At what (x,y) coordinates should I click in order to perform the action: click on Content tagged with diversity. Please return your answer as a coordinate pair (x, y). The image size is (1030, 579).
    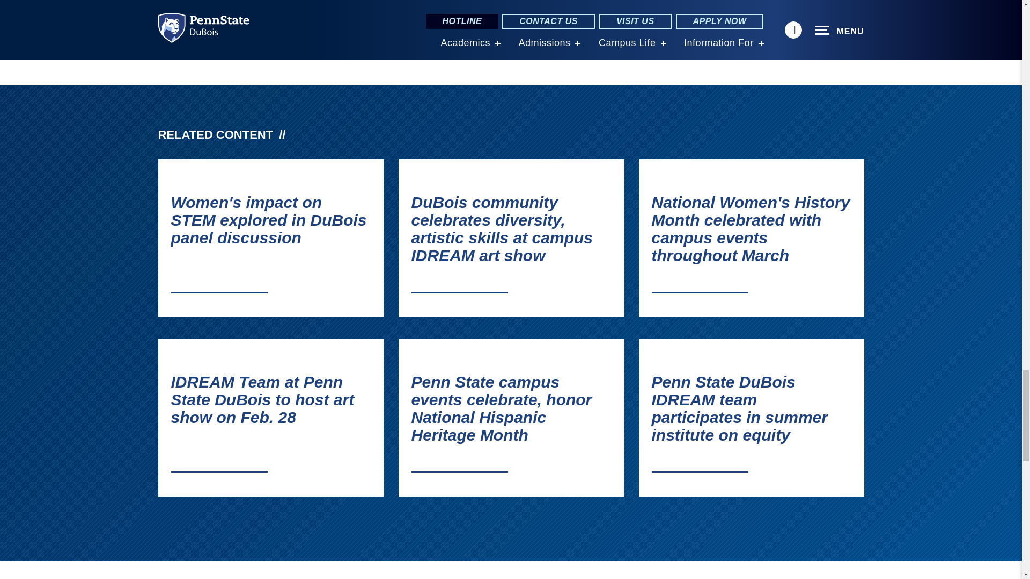
    Looking at the image, I should click on (518, 8).